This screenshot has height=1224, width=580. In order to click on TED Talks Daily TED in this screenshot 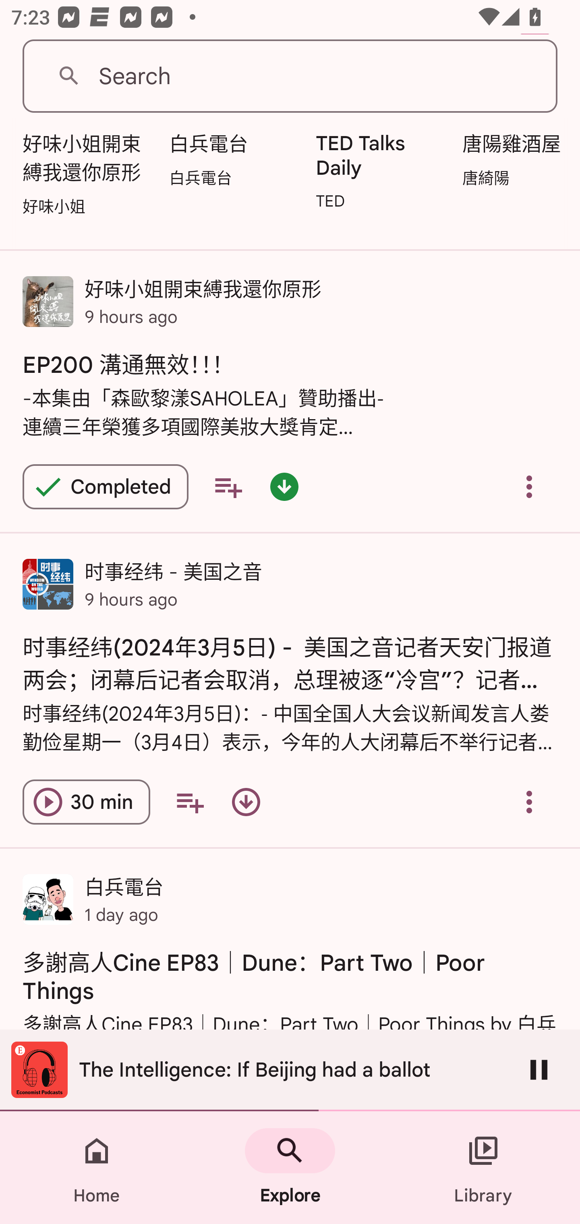, I will do `click(381, 170)`.